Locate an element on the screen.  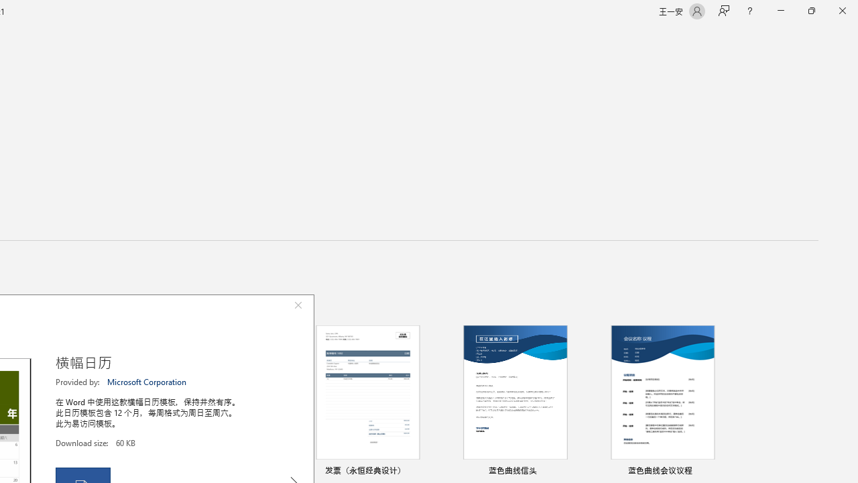
Pin to list is located at coordinates (721, 472).